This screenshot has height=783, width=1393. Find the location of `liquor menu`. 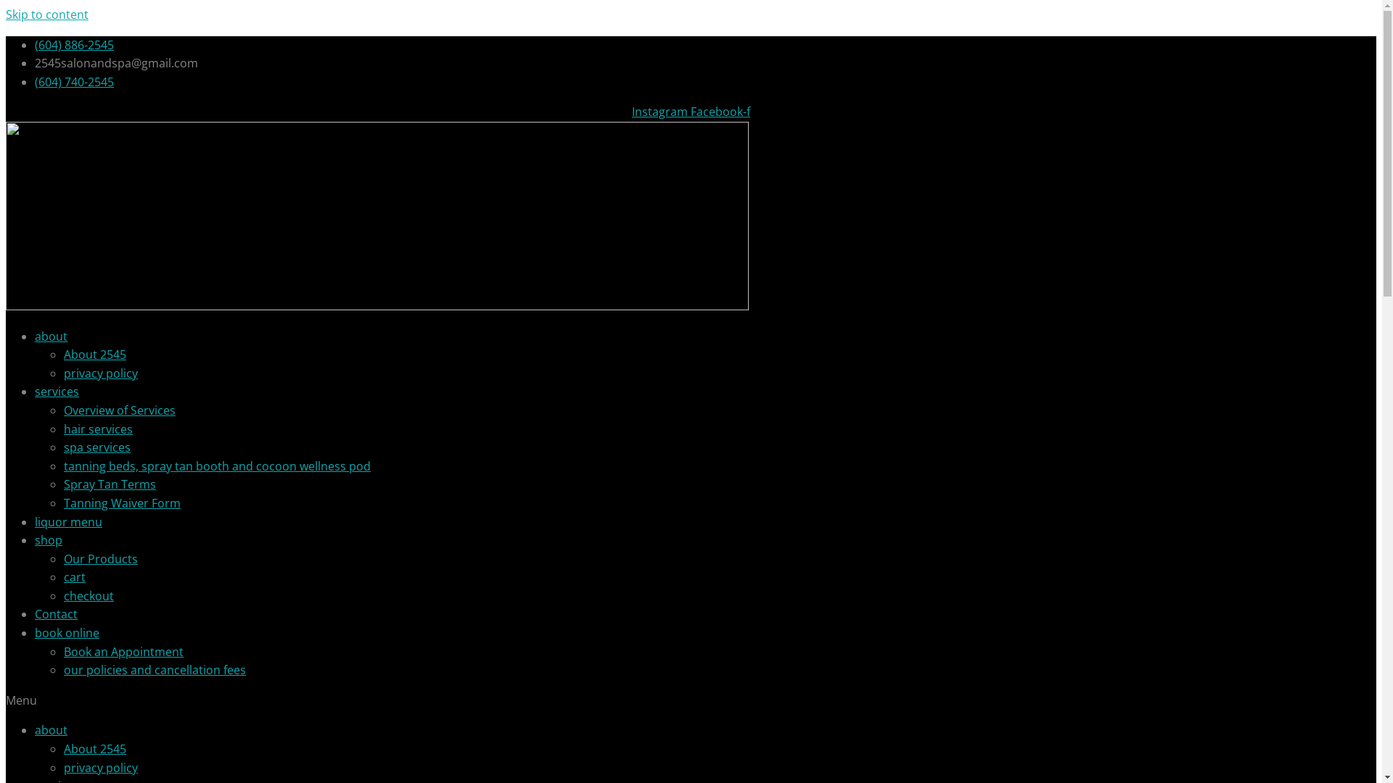

liquor menu is located at coordinates (68, 521).